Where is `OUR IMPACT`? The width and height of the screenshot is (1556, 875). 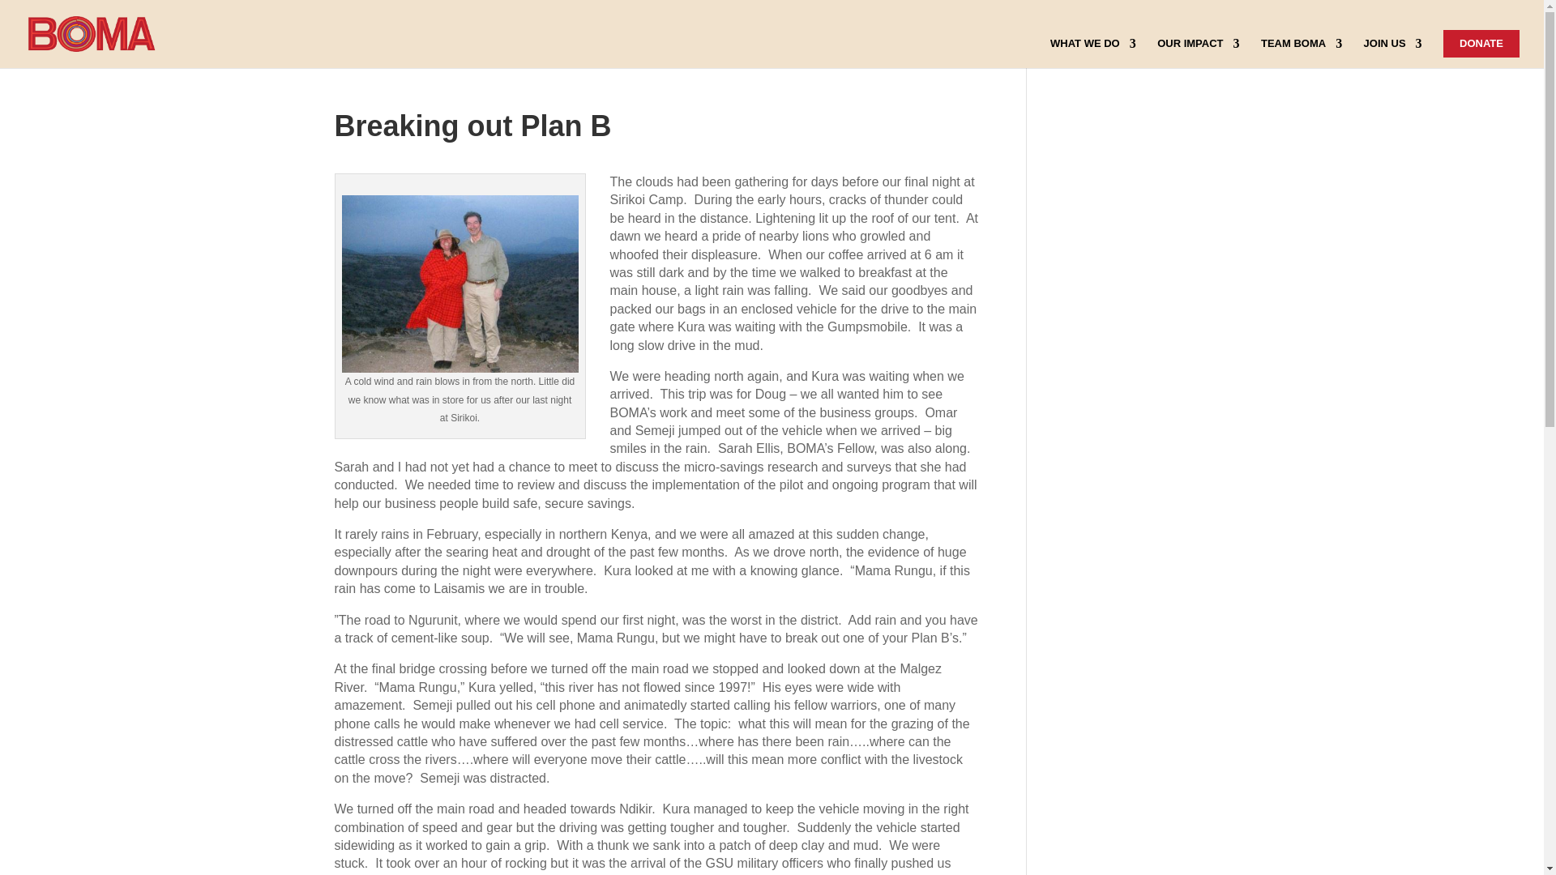
OUR IMPACT is located at coordinates (1198, 53).